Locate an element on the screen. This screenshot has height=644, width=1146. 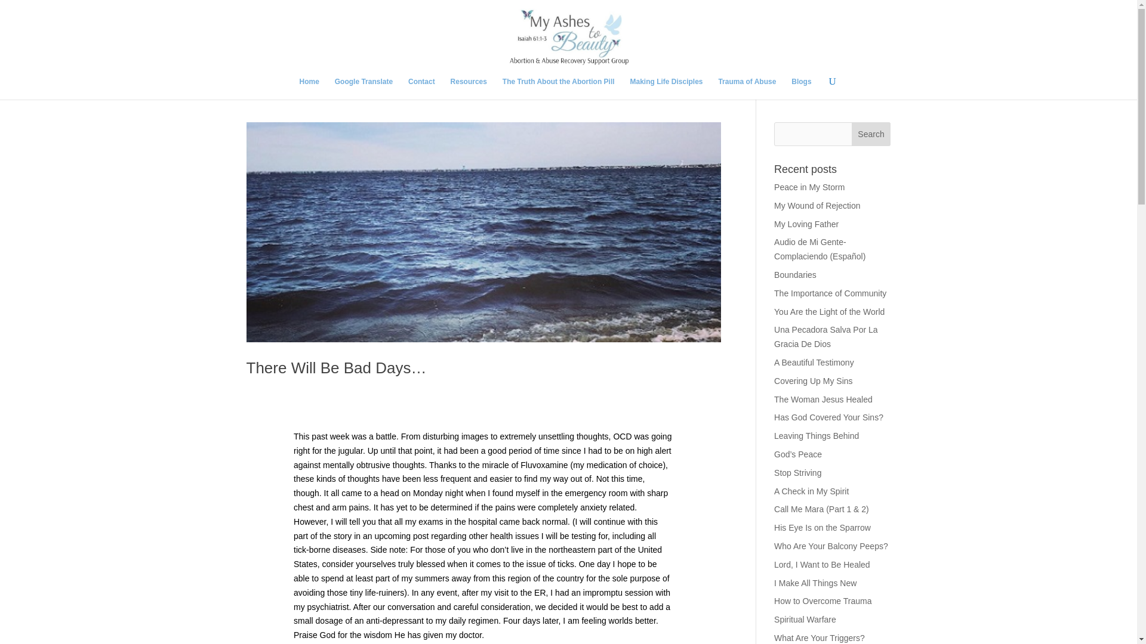
Spiritual Warfare is located at coordinates (805, 619).